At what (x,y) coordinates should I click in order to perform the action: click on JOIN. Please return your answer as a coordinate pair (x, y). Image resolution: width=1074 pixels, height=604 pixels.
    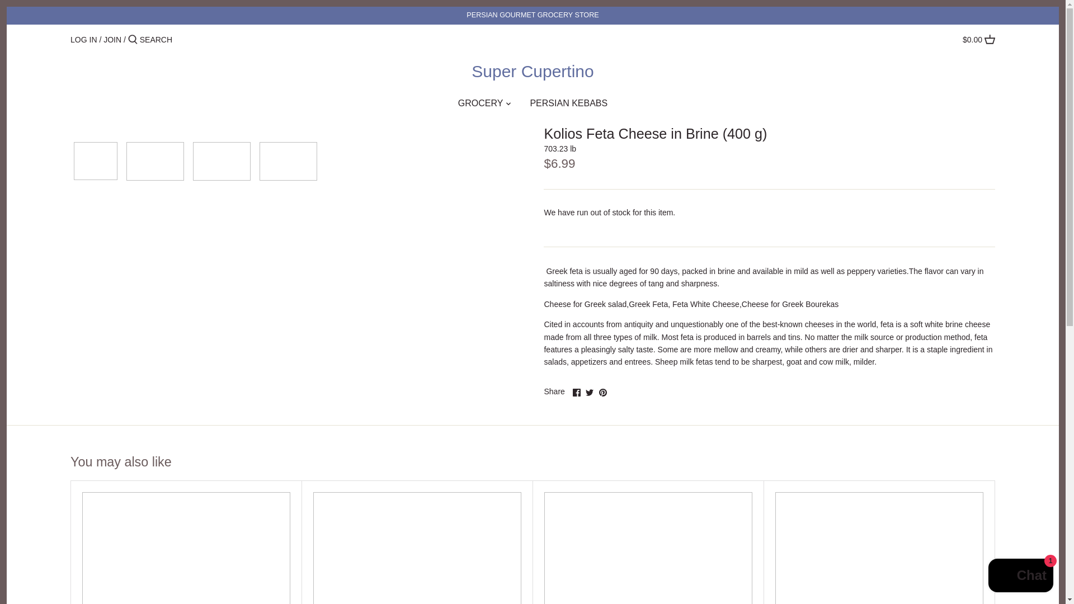
    Looking at the image, I should click on (112, 39).